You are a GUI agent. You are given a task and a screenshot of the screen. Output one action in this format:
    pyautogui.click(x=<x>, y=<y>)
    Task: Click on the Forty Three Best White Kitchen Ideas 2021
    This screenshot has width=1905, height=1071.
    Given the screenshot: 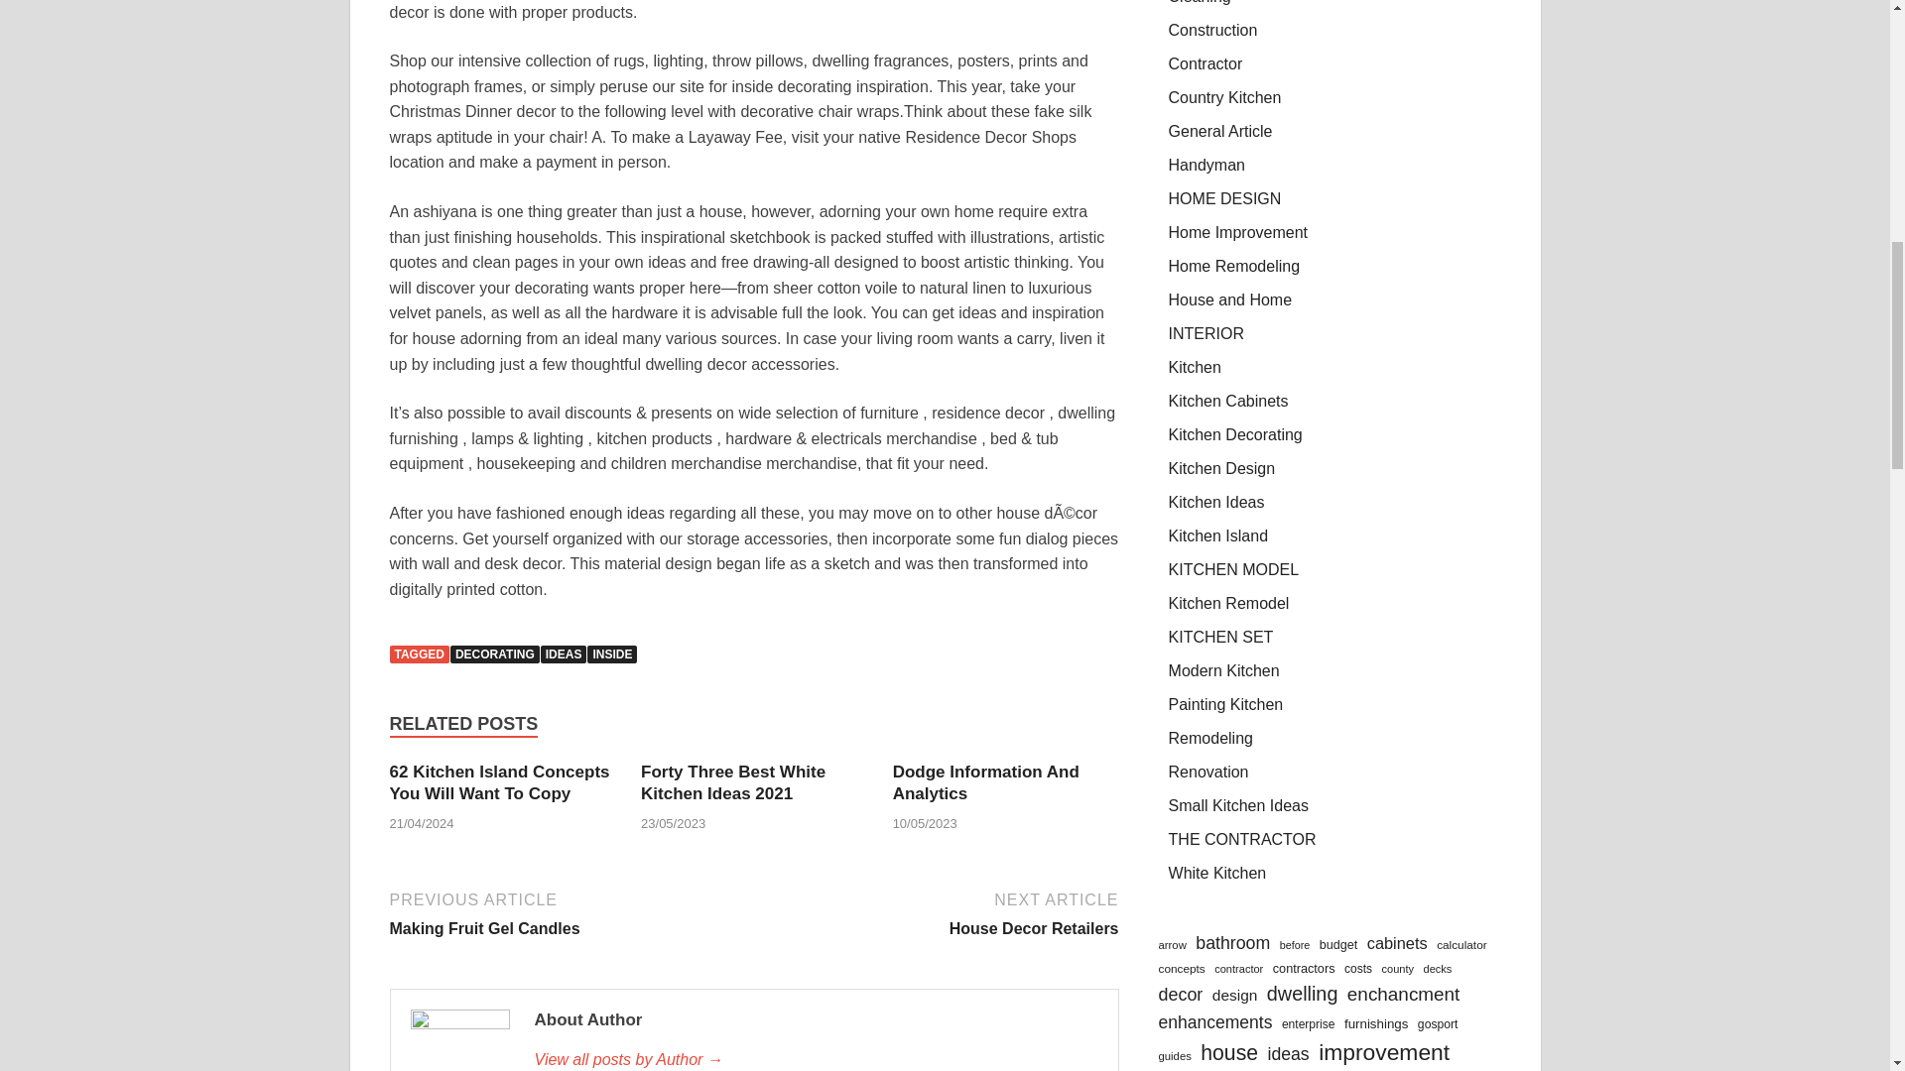 What is the action you would take?
    pyautogui.click(x=732, y=782)
    